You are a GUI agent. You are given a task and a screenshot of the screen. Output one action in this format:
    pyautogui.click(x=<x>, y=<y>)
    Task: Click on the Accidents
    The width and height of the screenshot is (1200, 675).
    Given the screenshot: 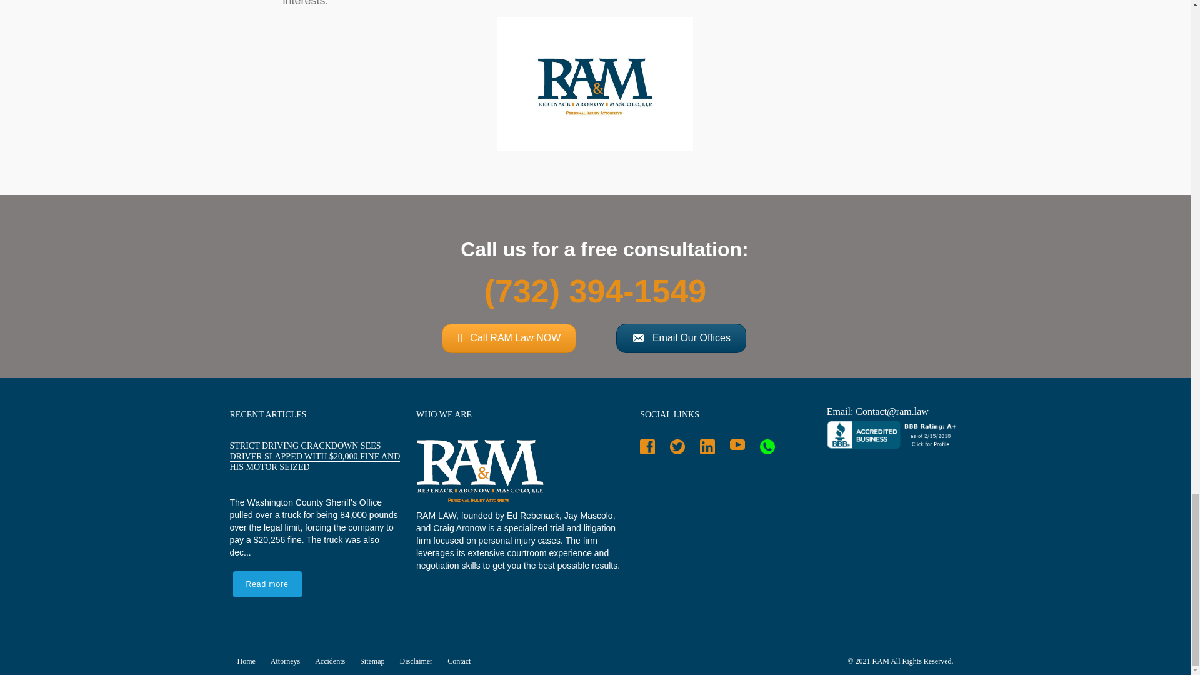 What is the action you would take?
    pyautogui.click(x=334, y=661)
    